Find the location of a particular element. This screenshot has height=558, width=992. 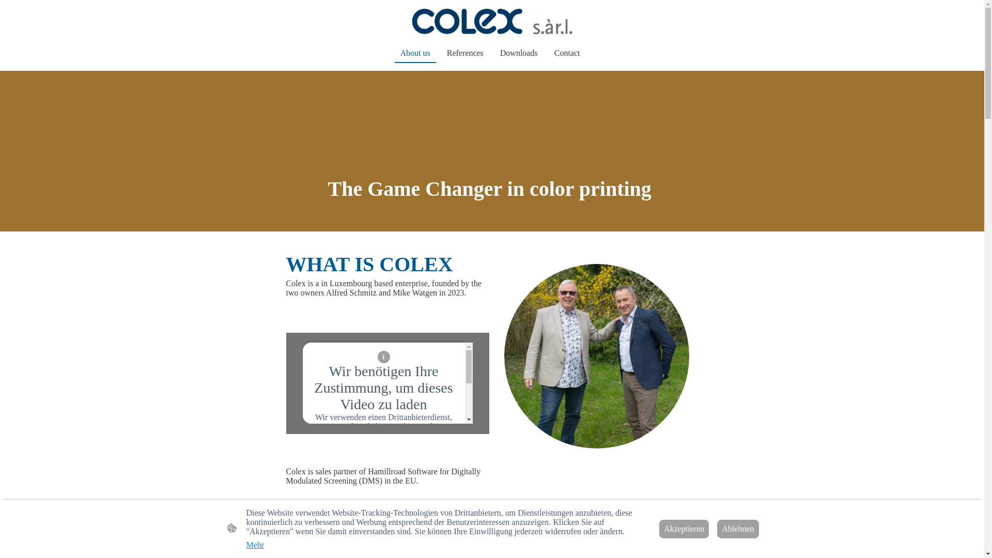

References is located at coordinates (465, 53).